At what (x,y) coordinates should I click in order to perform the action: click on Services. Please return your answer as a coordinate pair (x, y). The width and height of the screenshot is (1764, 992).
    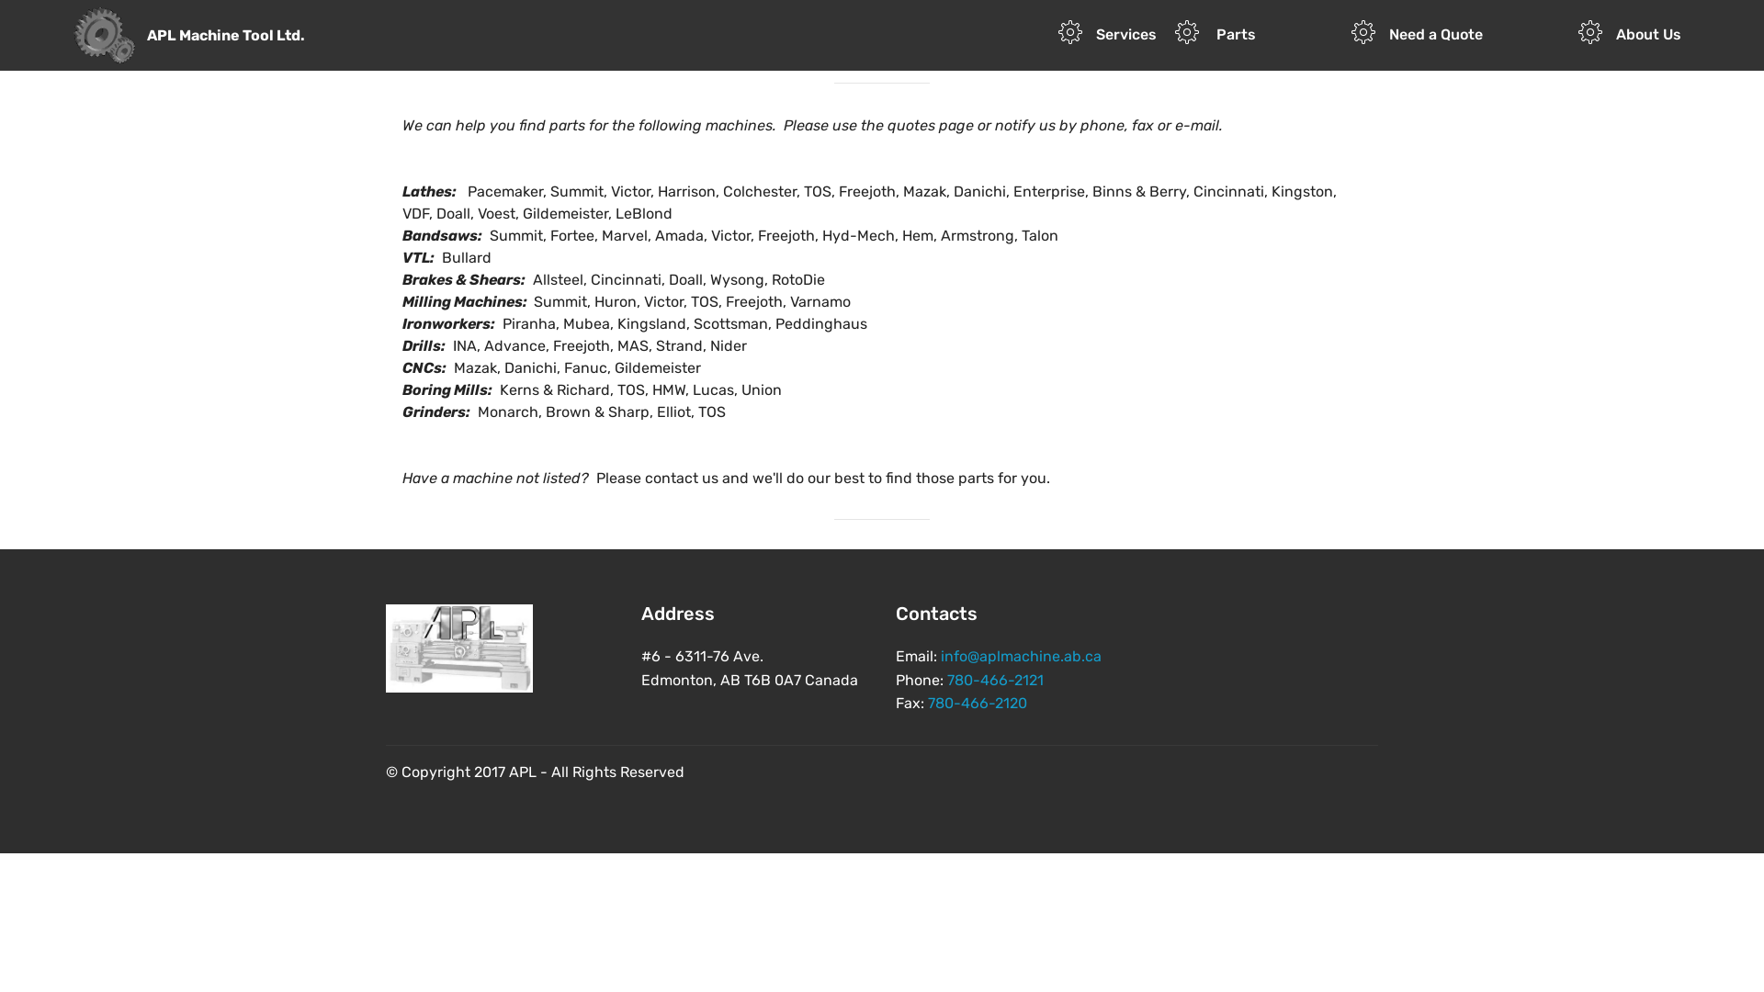
    Looking at the image, I should click on (1107, 35).